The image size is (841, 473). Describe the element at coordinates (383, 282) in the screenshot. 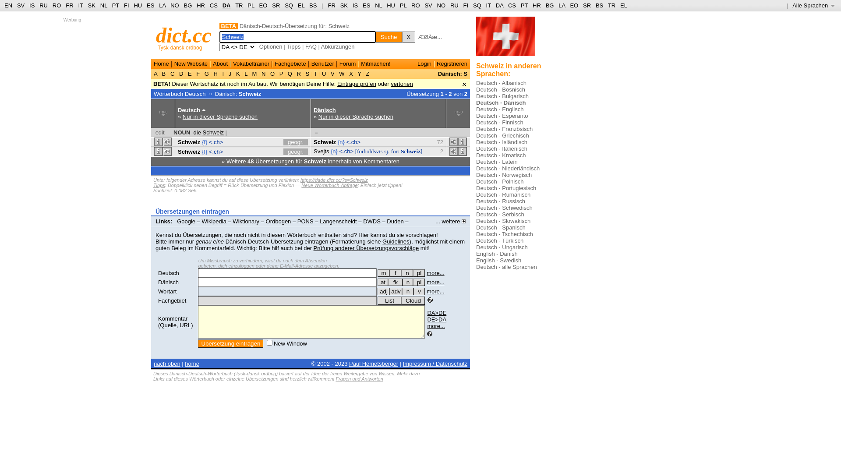

I see `at` at that location.